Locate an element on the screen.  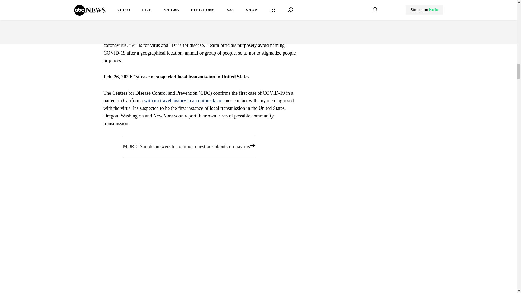
novel coronavirus' formal new name is located at coordinates (190, 37).